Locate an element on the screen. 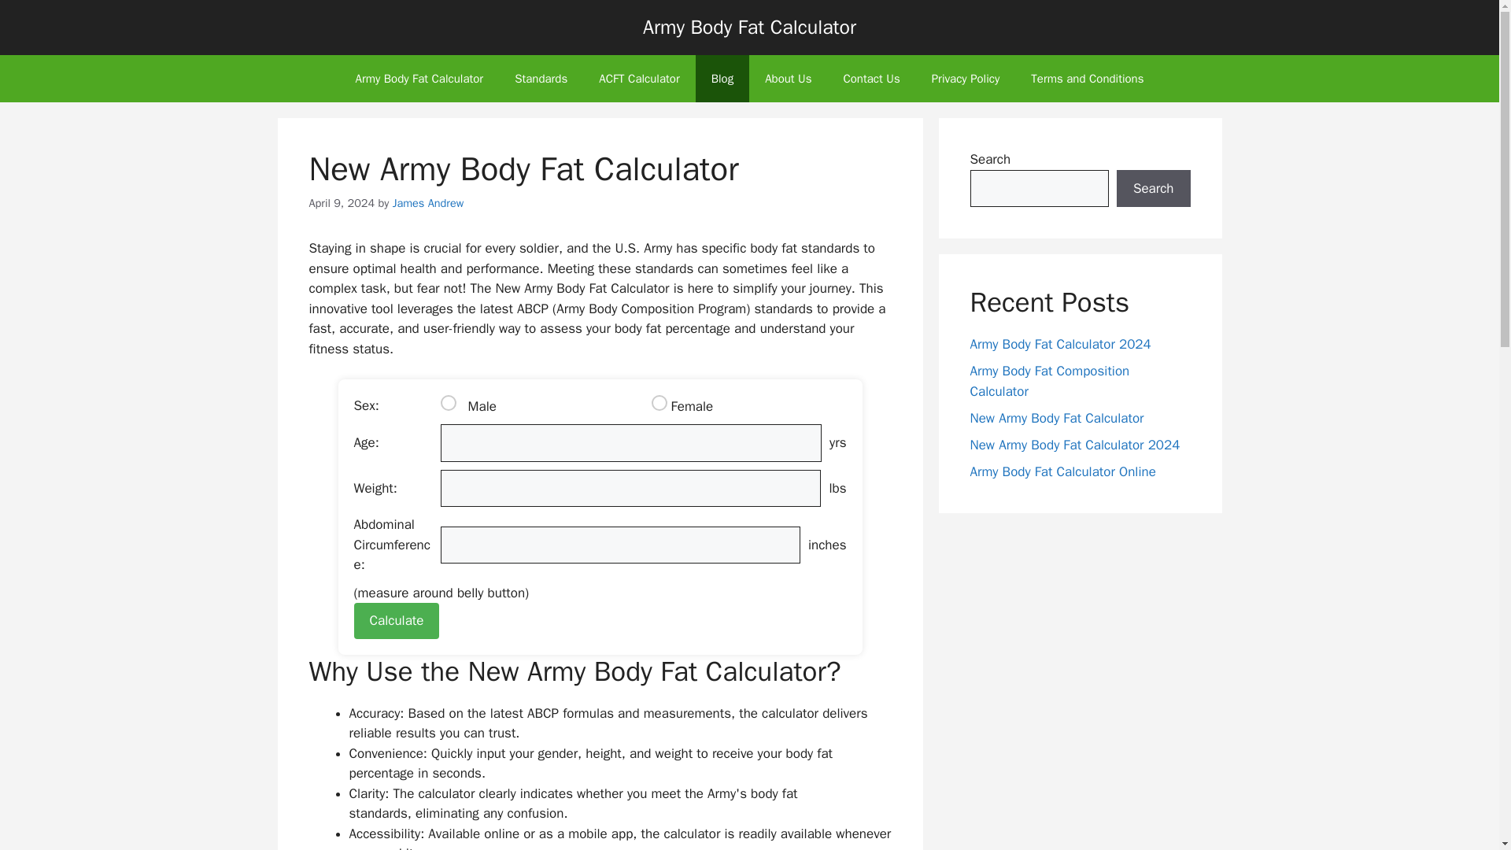  View all posts by James Andrew is located at coordinates (428, 203).